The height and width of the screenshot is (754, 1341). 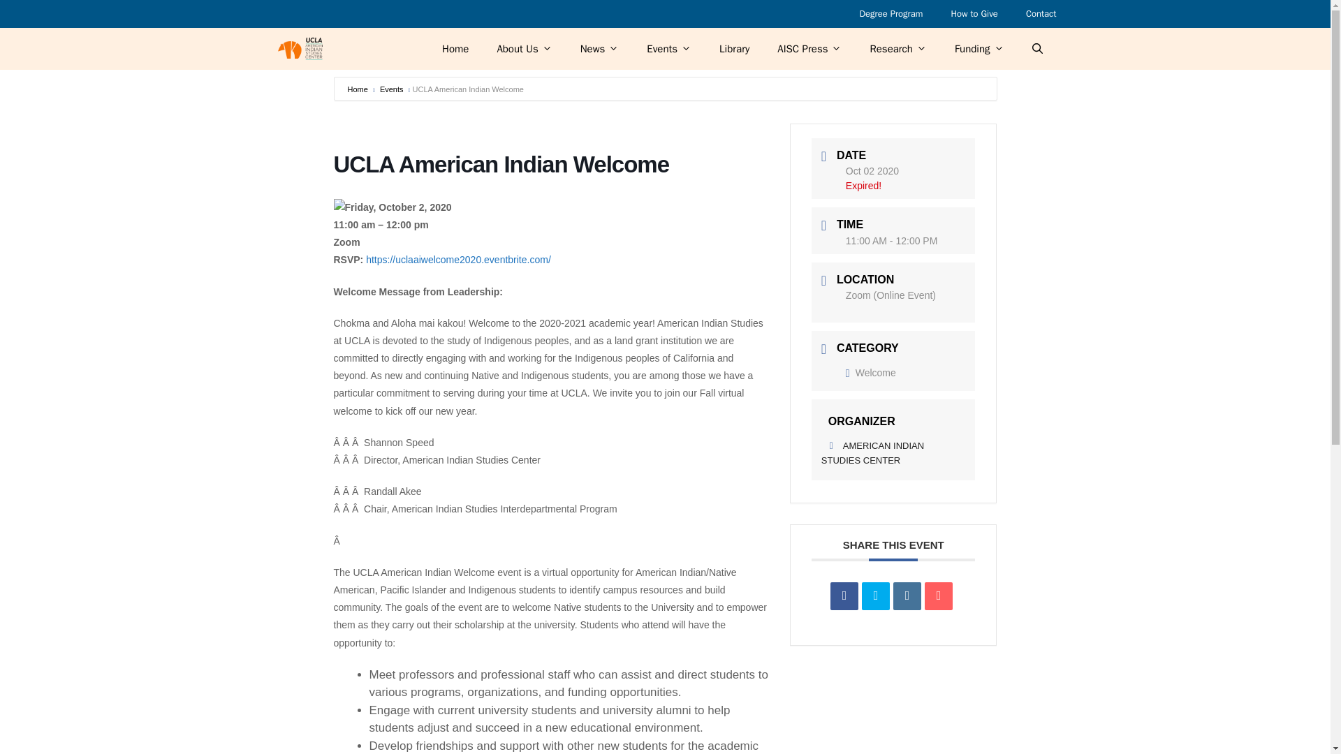 I want to click on UCLA American Indian Studies Center, so click(x=299, y=49).